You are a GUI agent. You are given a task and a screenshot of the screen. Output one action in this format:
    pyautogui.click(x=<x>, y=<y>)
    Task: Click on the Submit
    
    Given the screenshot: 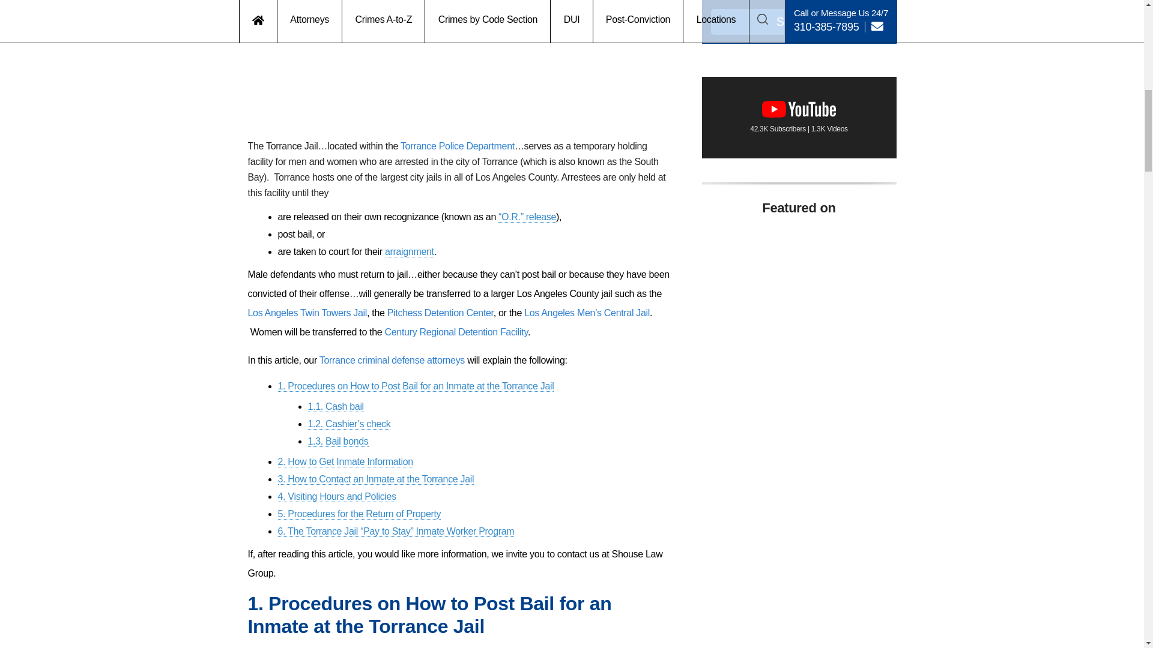 What is the action you would take?
    pyautogui.click(x=799, y=22)
    